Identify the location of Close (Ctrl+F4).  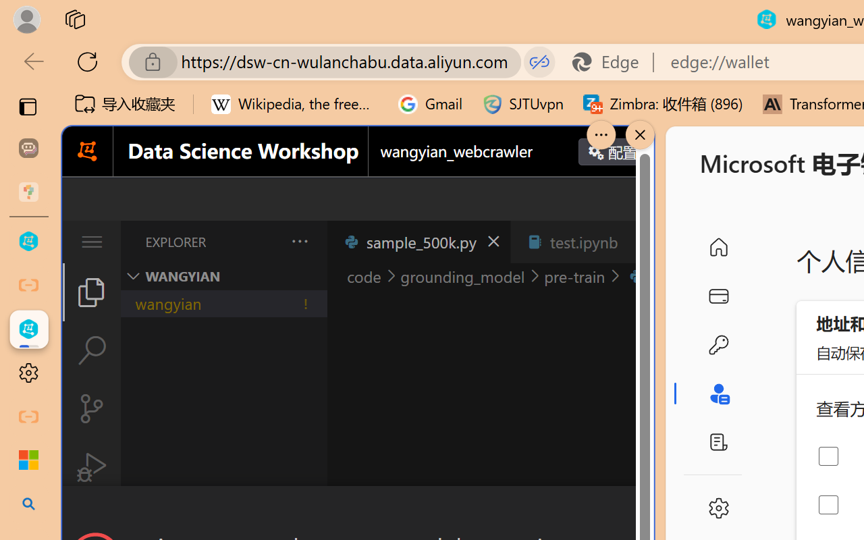
(639, 242).